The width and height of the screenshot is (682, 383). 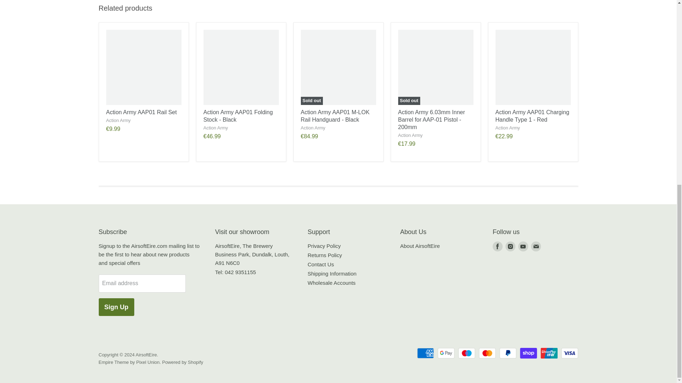 I want to click on Wholesale Accounts, so click(x=331, y=283).